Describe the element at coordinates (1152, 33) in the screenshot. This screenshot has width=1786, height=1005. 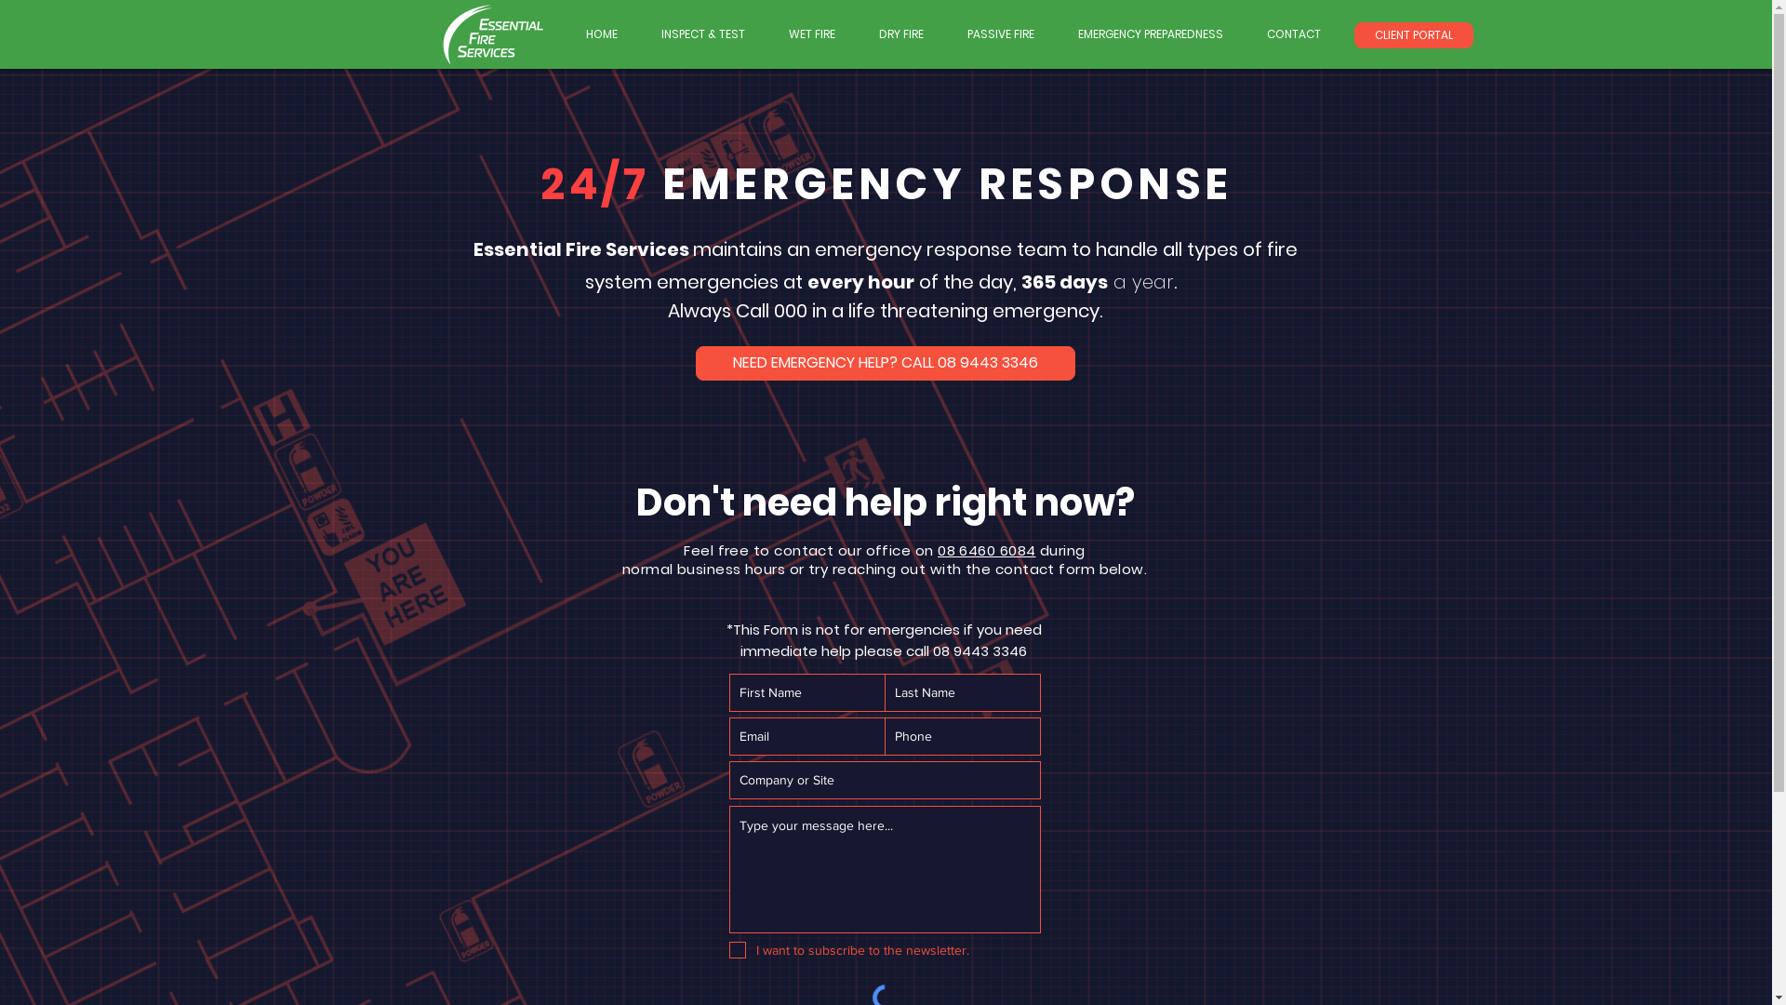
I see `EMERGENCY PREPAREDNESS` at that location.